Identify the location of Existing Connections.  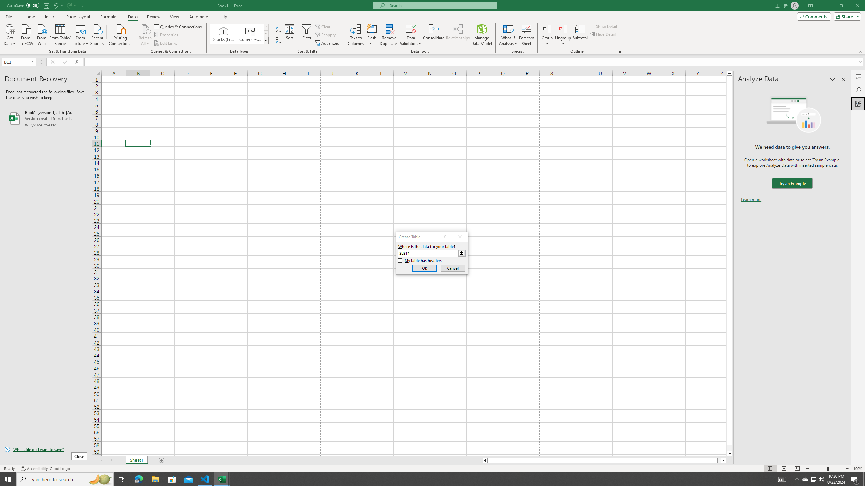
(120, 34).